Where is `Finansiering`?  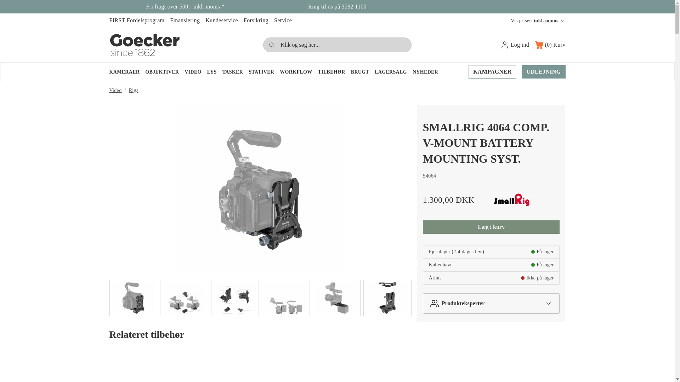 Finansiering is located at coordinates (185, 20).